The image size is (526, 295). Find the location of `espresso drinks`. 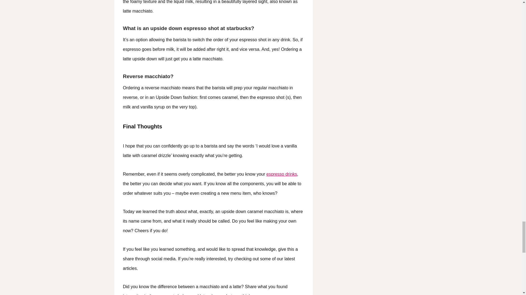

espresso drinks is located at coordinates (282, 174).